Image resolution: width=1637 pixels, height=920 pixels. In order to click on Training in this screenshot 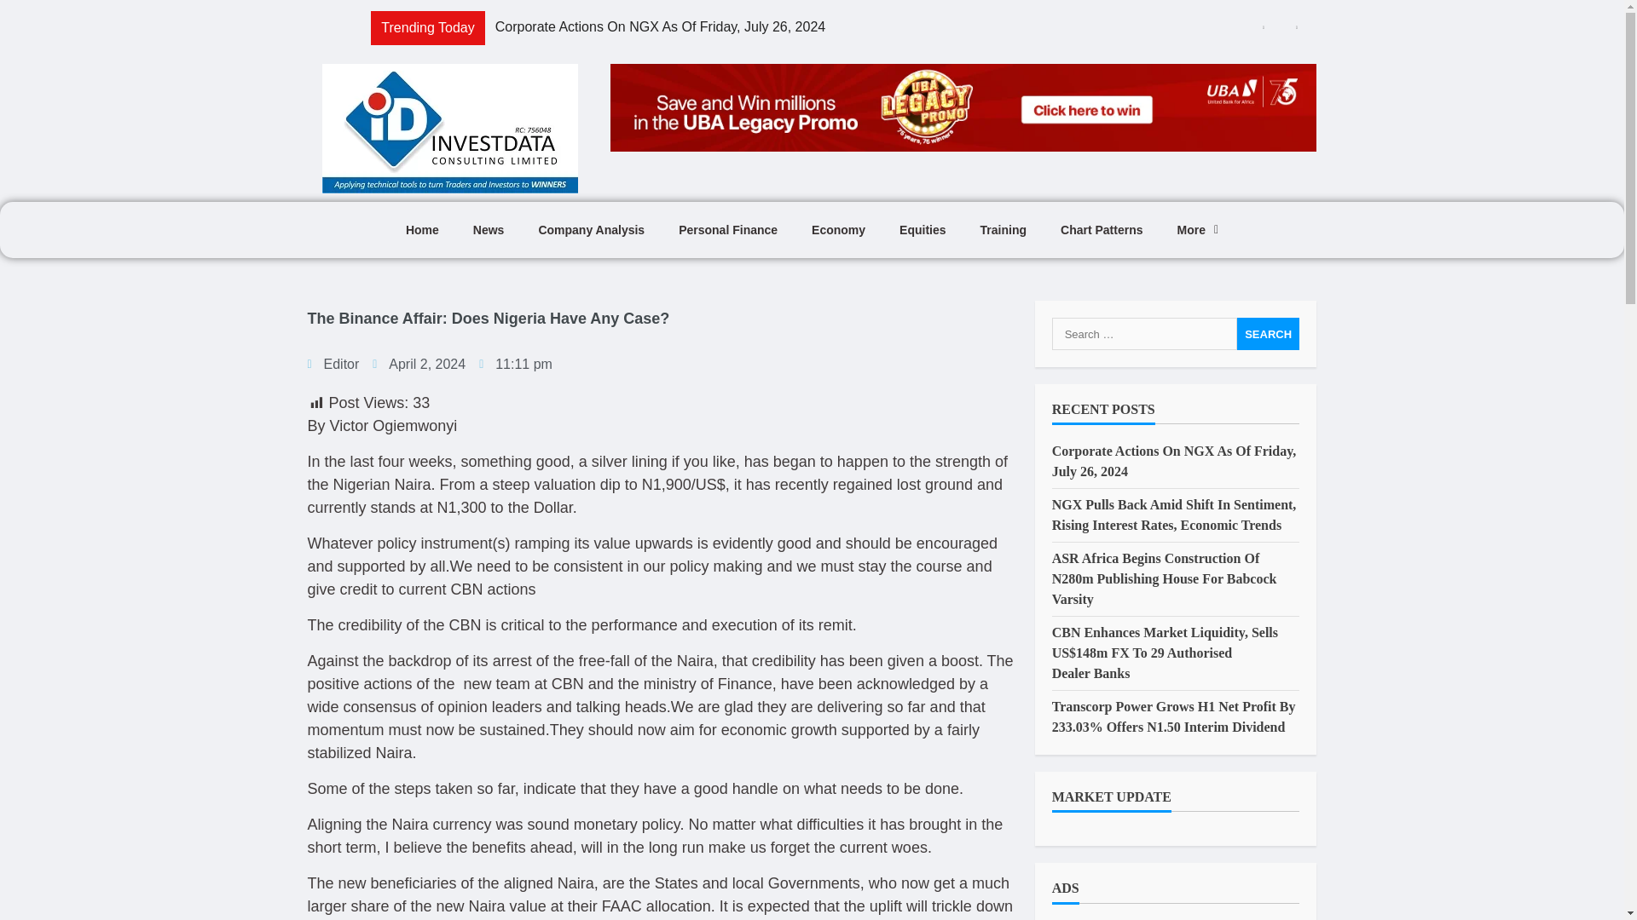, I will do `click(1004, 230)`.